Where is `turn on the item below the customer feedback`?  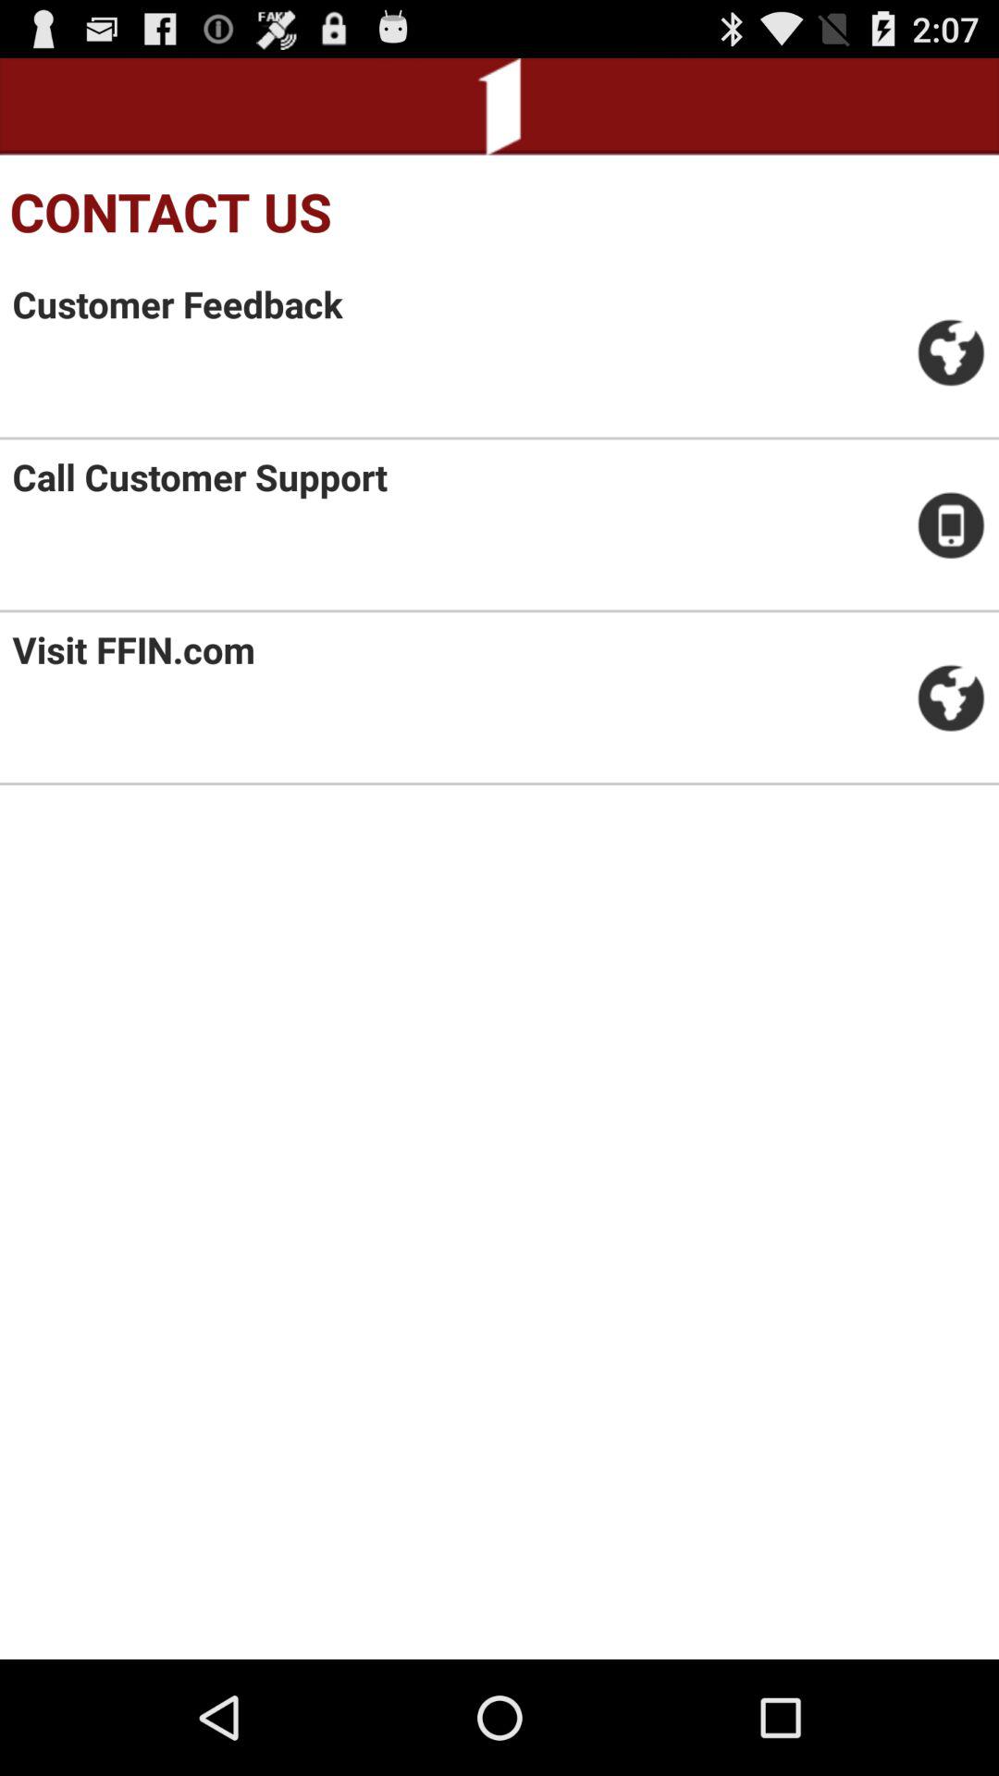
turn on the item below the customer feedback is located at coordinates (200, 476).